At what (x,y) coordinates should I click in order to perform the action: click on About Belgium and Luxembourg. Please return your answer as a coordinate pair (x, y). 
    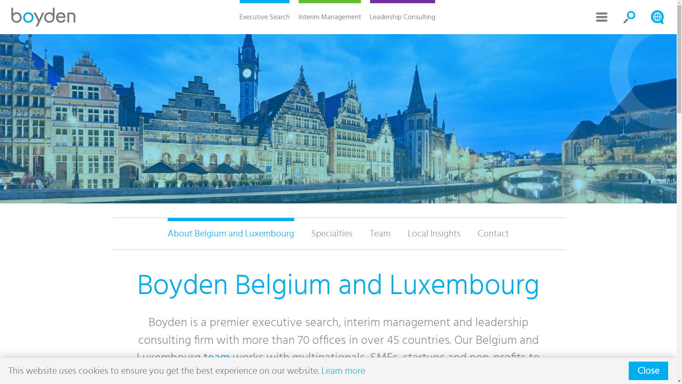
    Looking at the image, I should click on (231, 234).